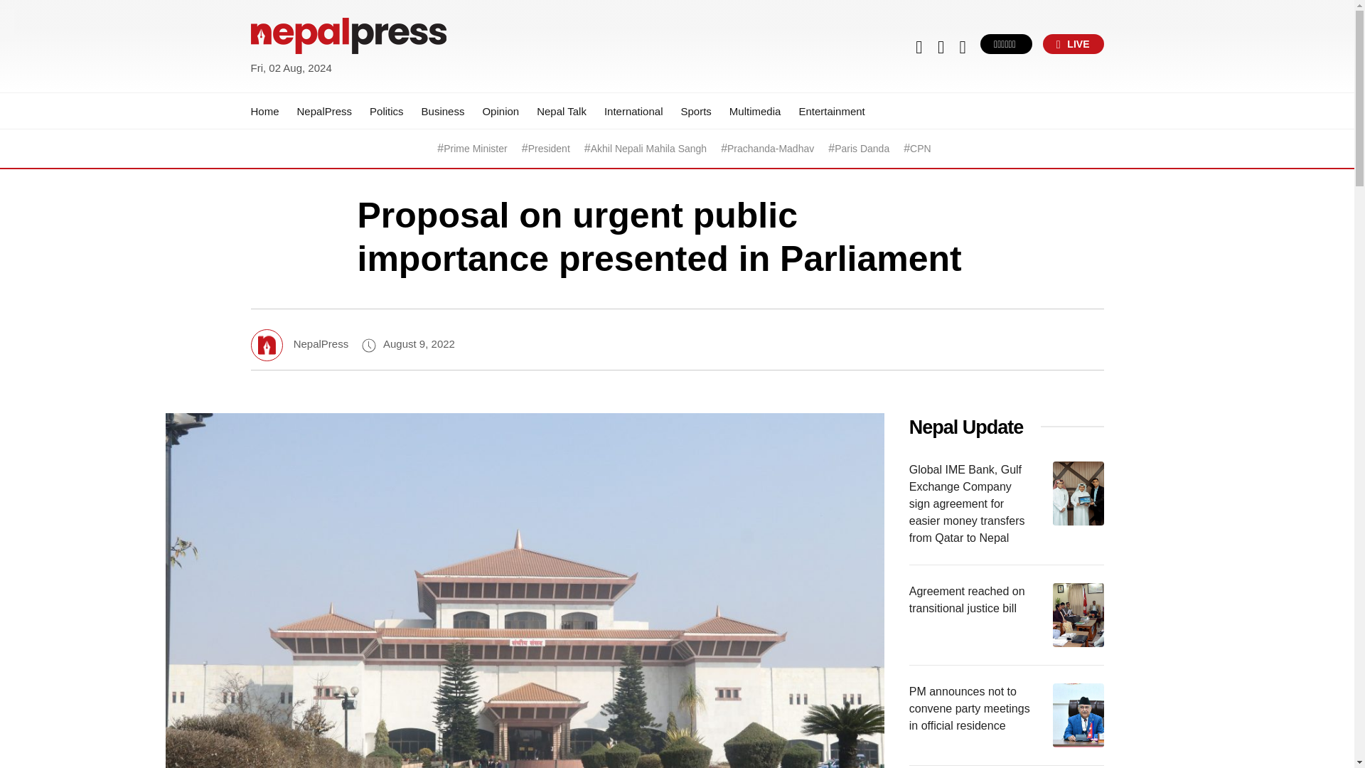 The height and width of the screenshot is (768, 1365). Describe the element at coordinates (475, 149) in the screenshot. I see `Prime Minister` at that location.